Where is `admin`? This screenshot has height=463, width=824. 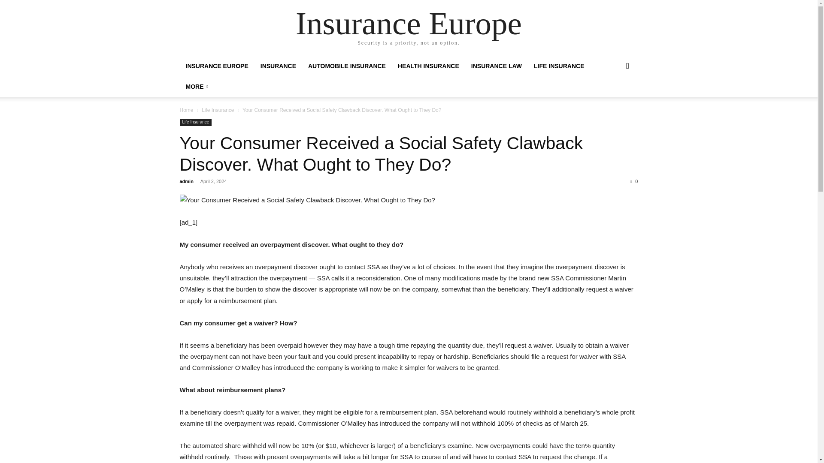 admin is located at coordinates (186, 181).